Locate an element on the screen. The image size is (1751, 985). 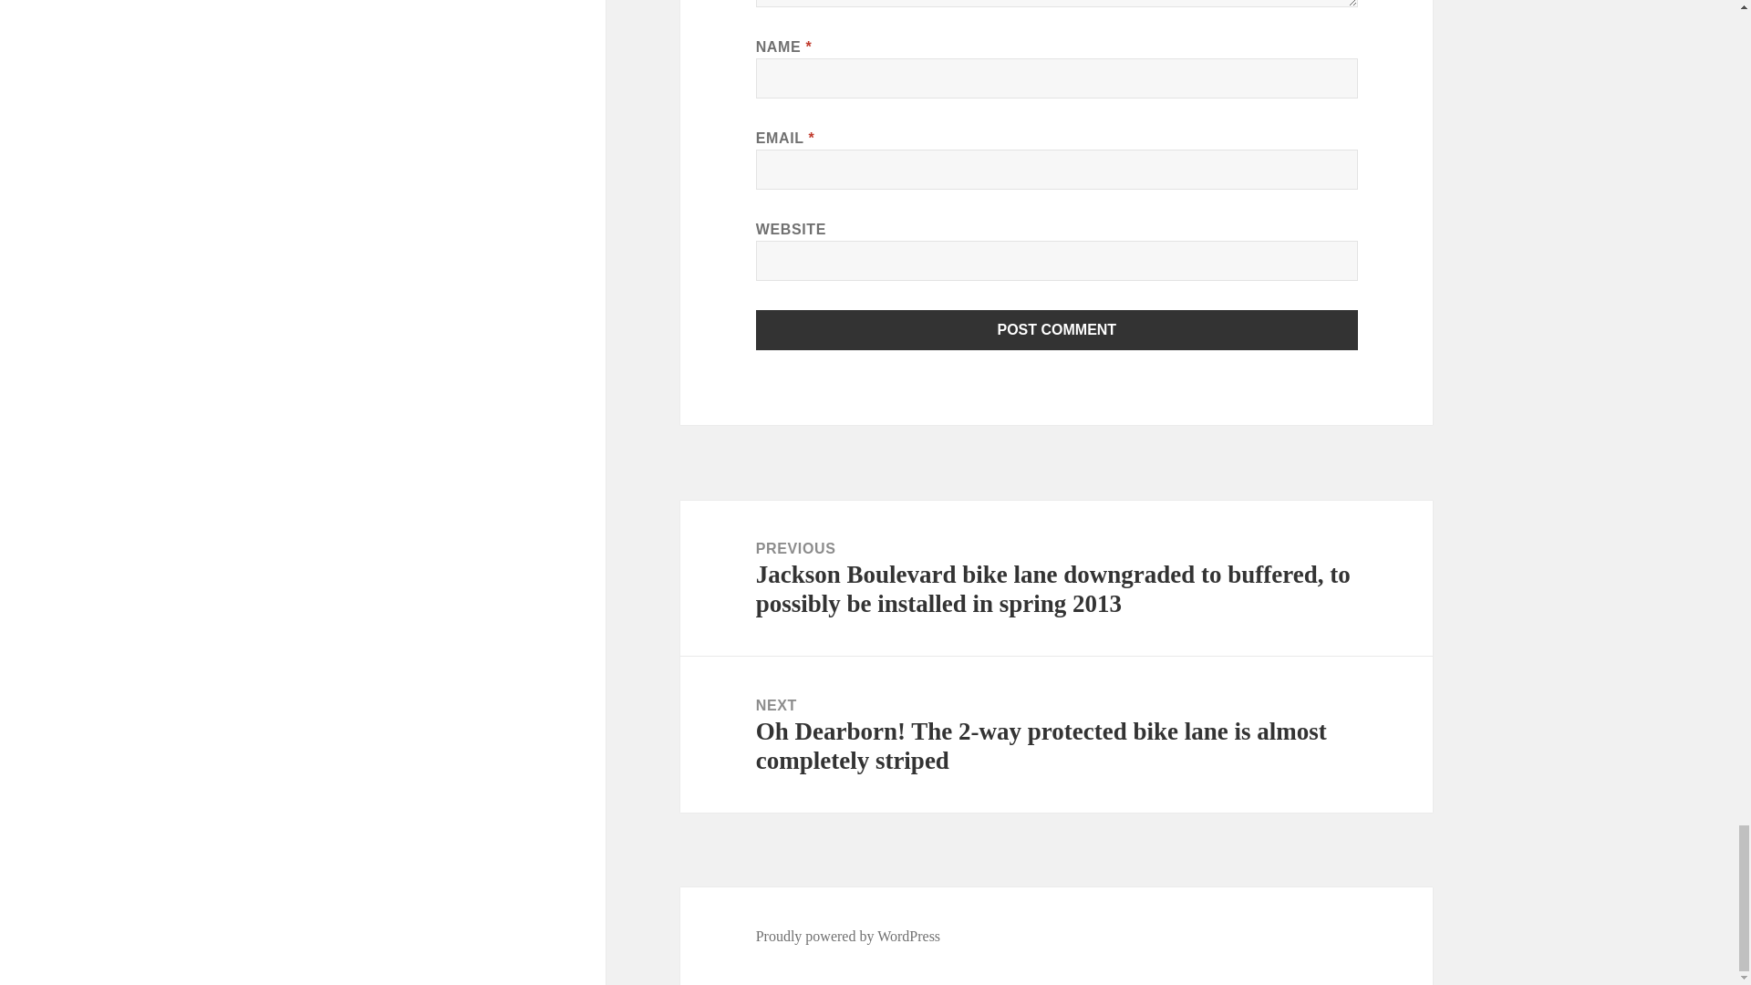
Post Comment is located at coordinates (1057, 330).